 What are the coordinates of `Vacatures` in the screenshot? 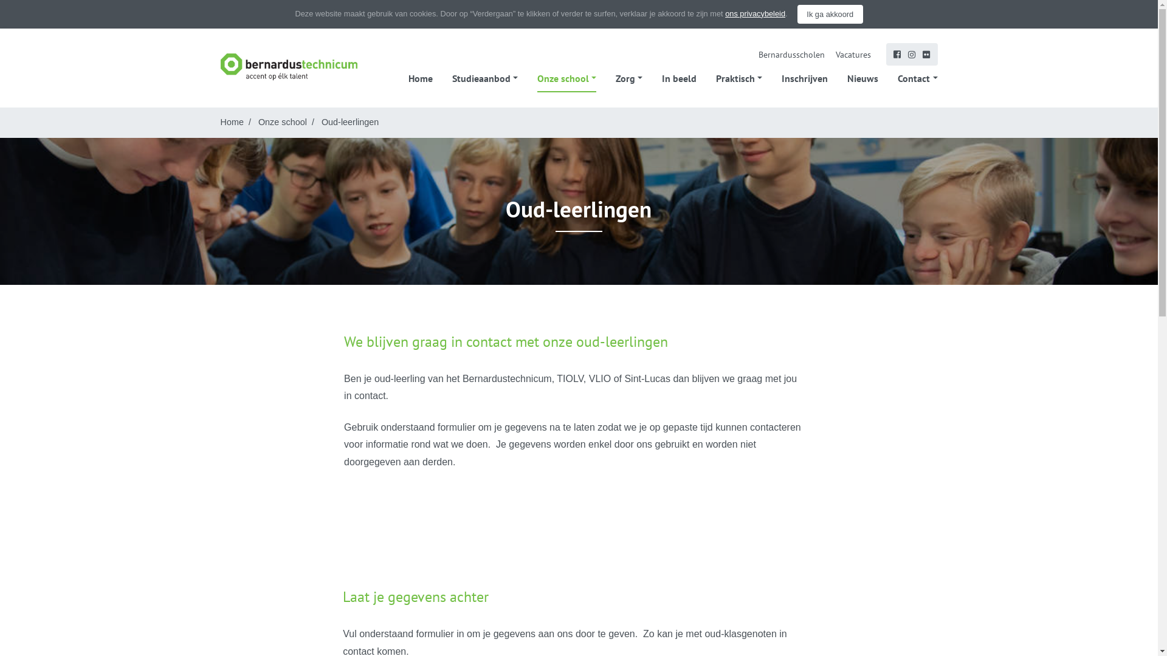 It's located at (853, 55).